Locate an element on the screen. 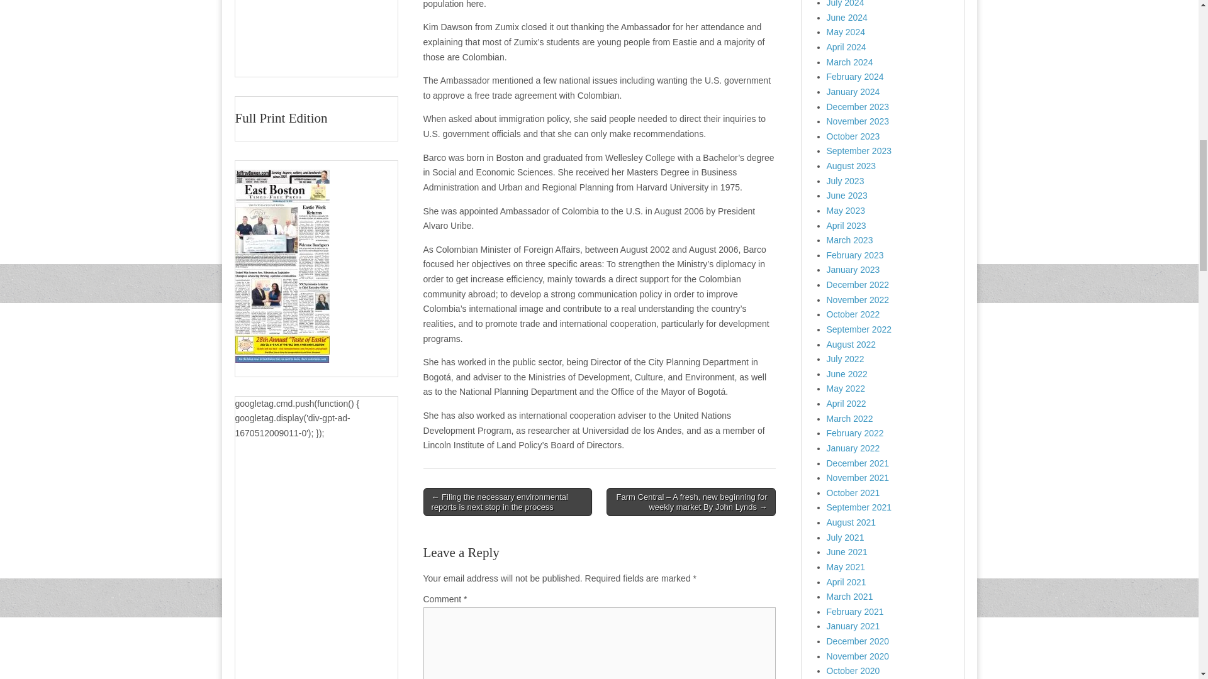  February 2024 is located at coordinates (855, 77).